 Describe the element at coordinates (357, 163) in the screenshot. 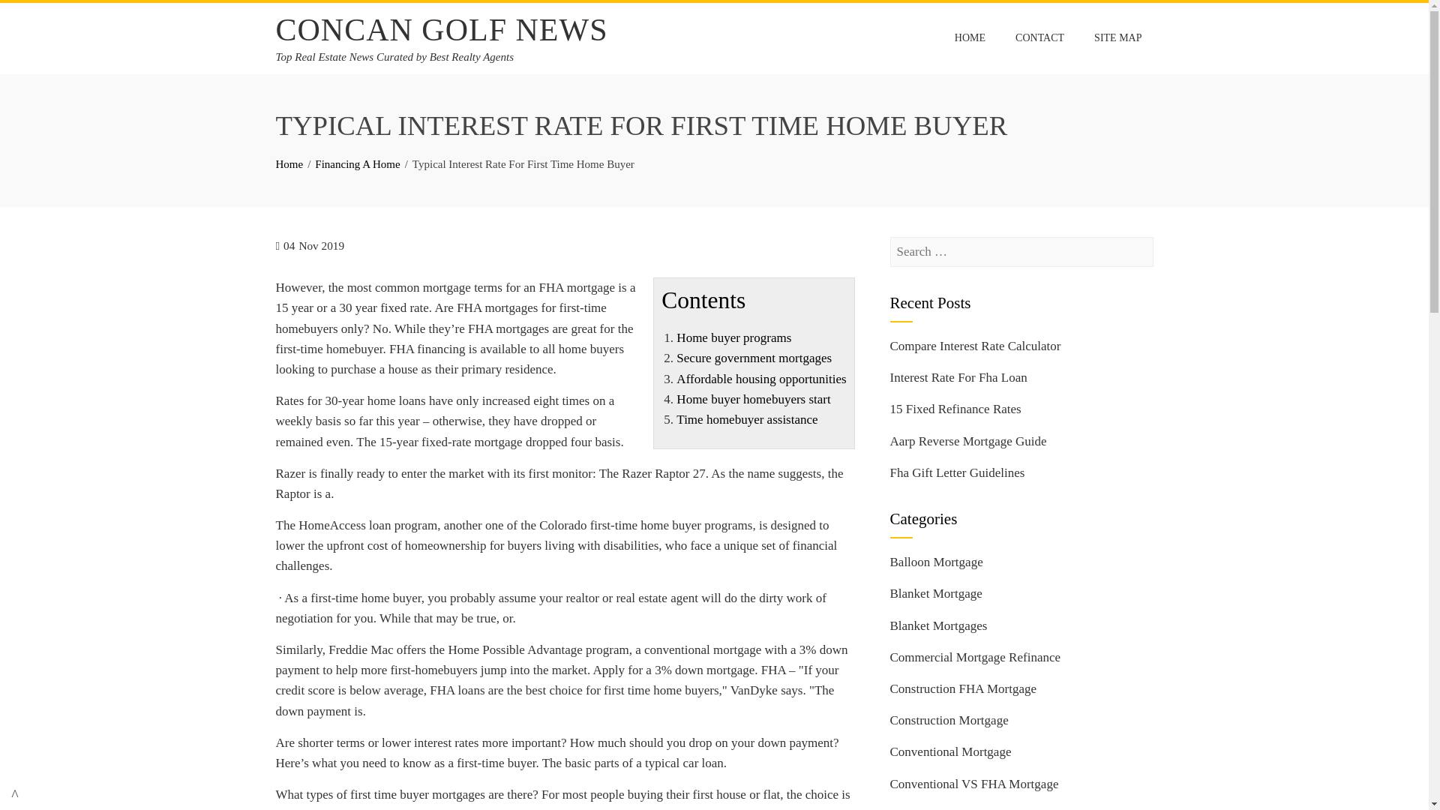

I see `Financing A Home` at that location.